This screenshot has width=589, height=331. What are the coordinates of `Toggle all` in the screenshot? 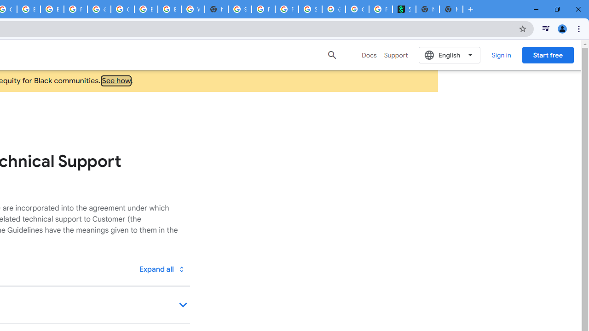 It's located at (162, 268).